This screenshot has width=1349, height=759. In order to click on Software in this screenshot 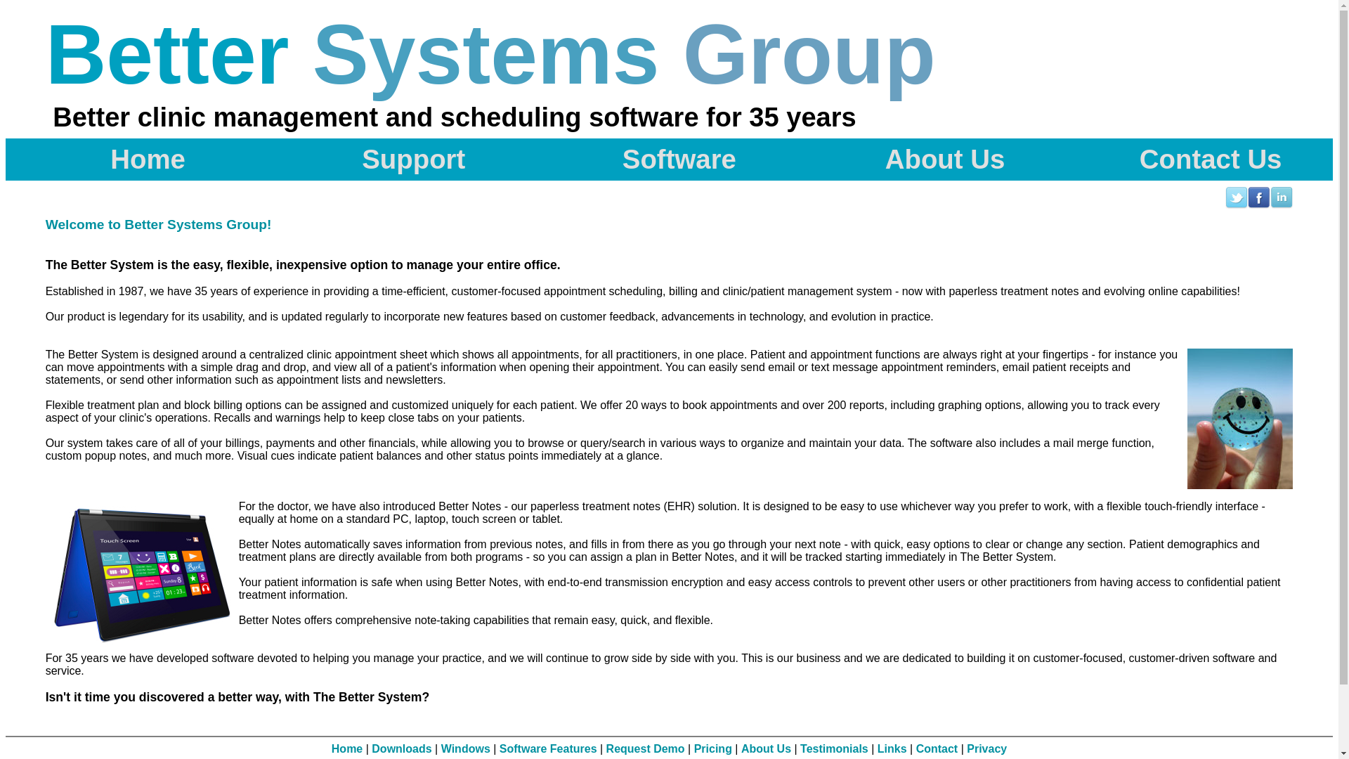, I will do `click(669, 160)`.